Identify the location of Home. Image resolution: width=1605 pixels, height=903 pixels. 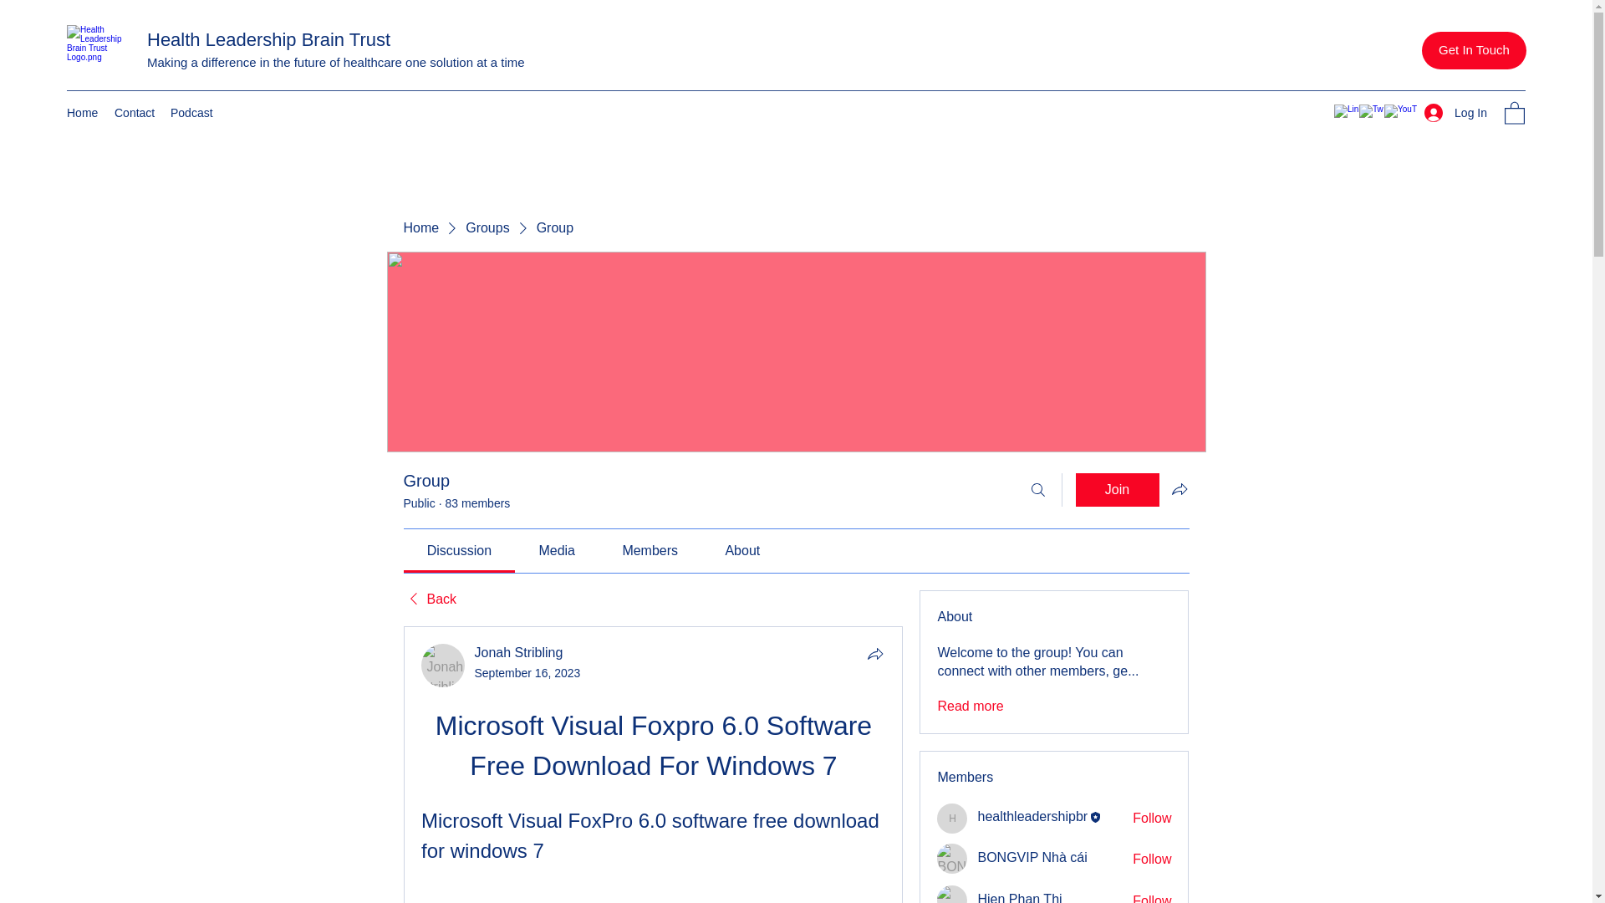
(82, 112).